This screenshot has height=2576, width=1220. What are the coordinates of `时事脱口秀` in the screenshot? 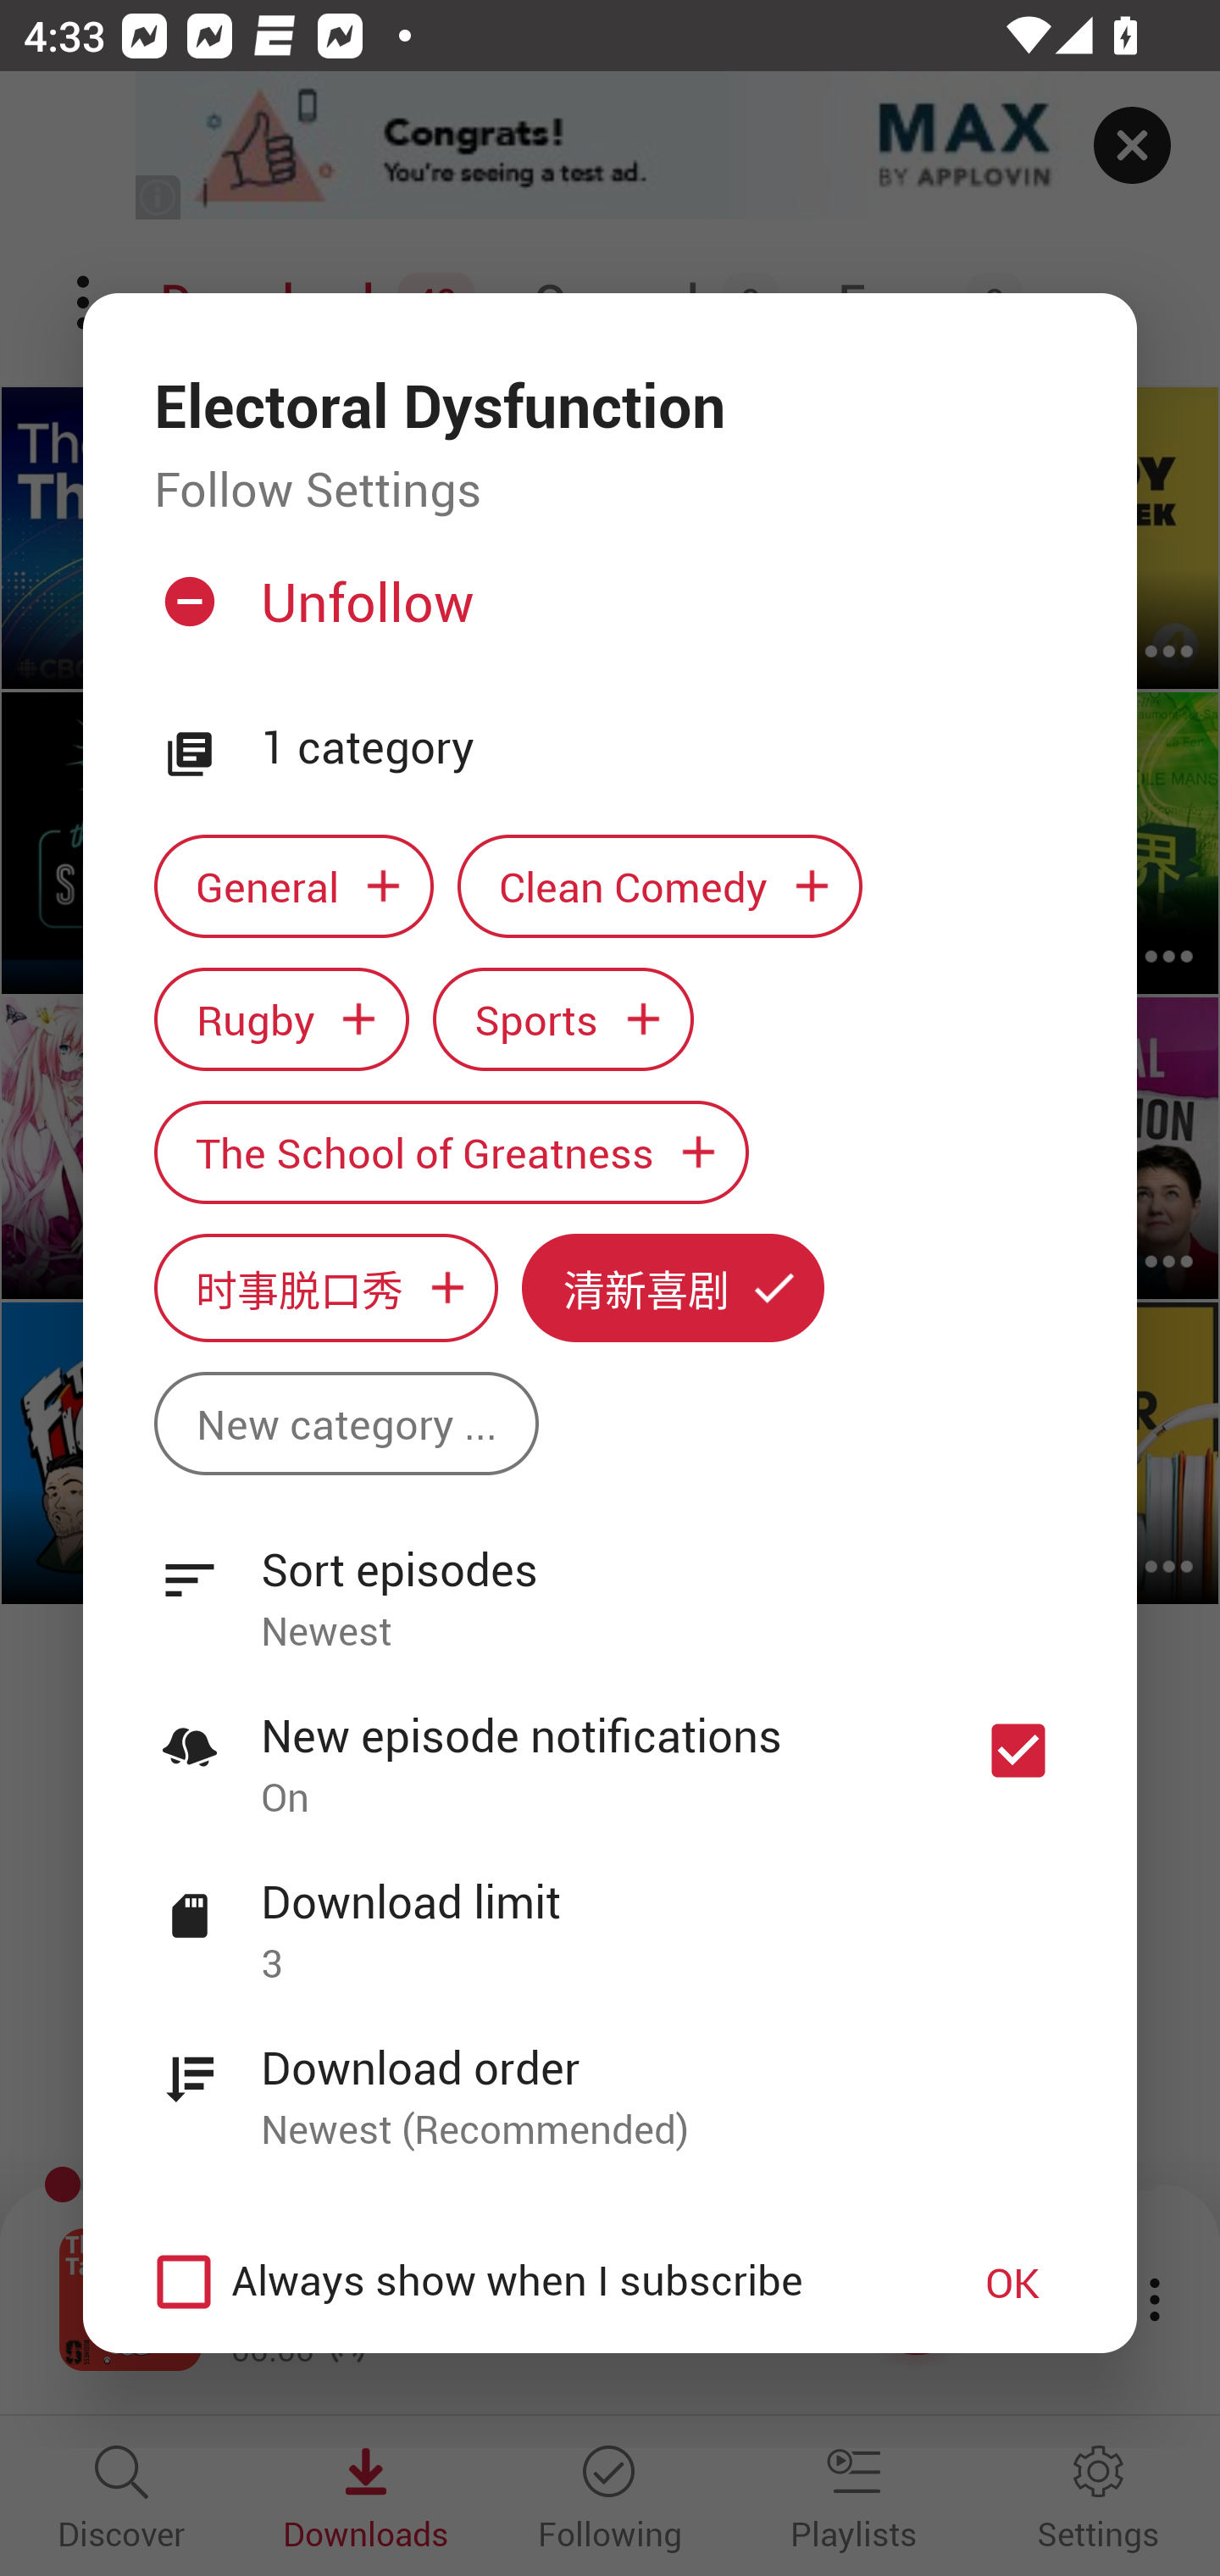 It's located at (325, 1288).